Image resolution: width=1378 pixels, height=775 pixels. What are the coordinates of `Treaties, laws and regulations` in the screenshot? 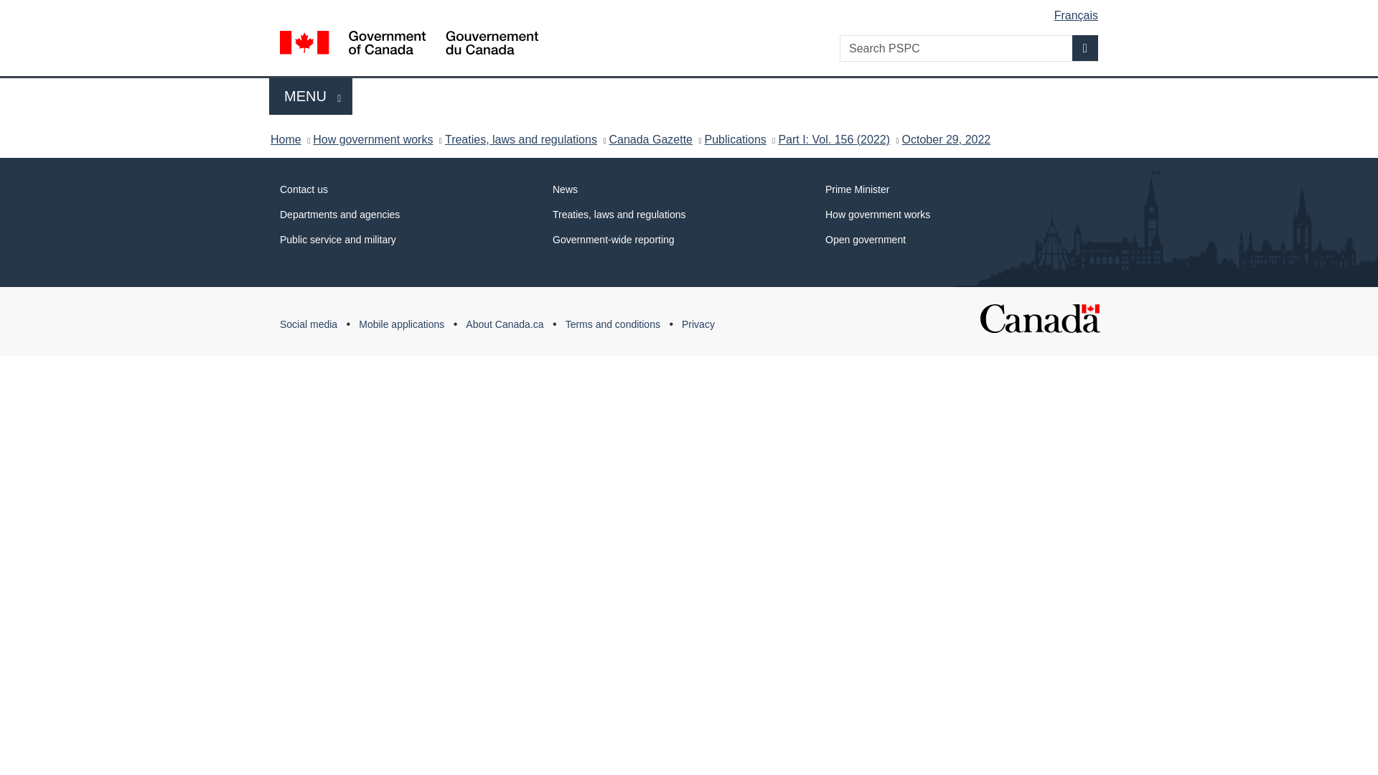 It's located at (650, 139).